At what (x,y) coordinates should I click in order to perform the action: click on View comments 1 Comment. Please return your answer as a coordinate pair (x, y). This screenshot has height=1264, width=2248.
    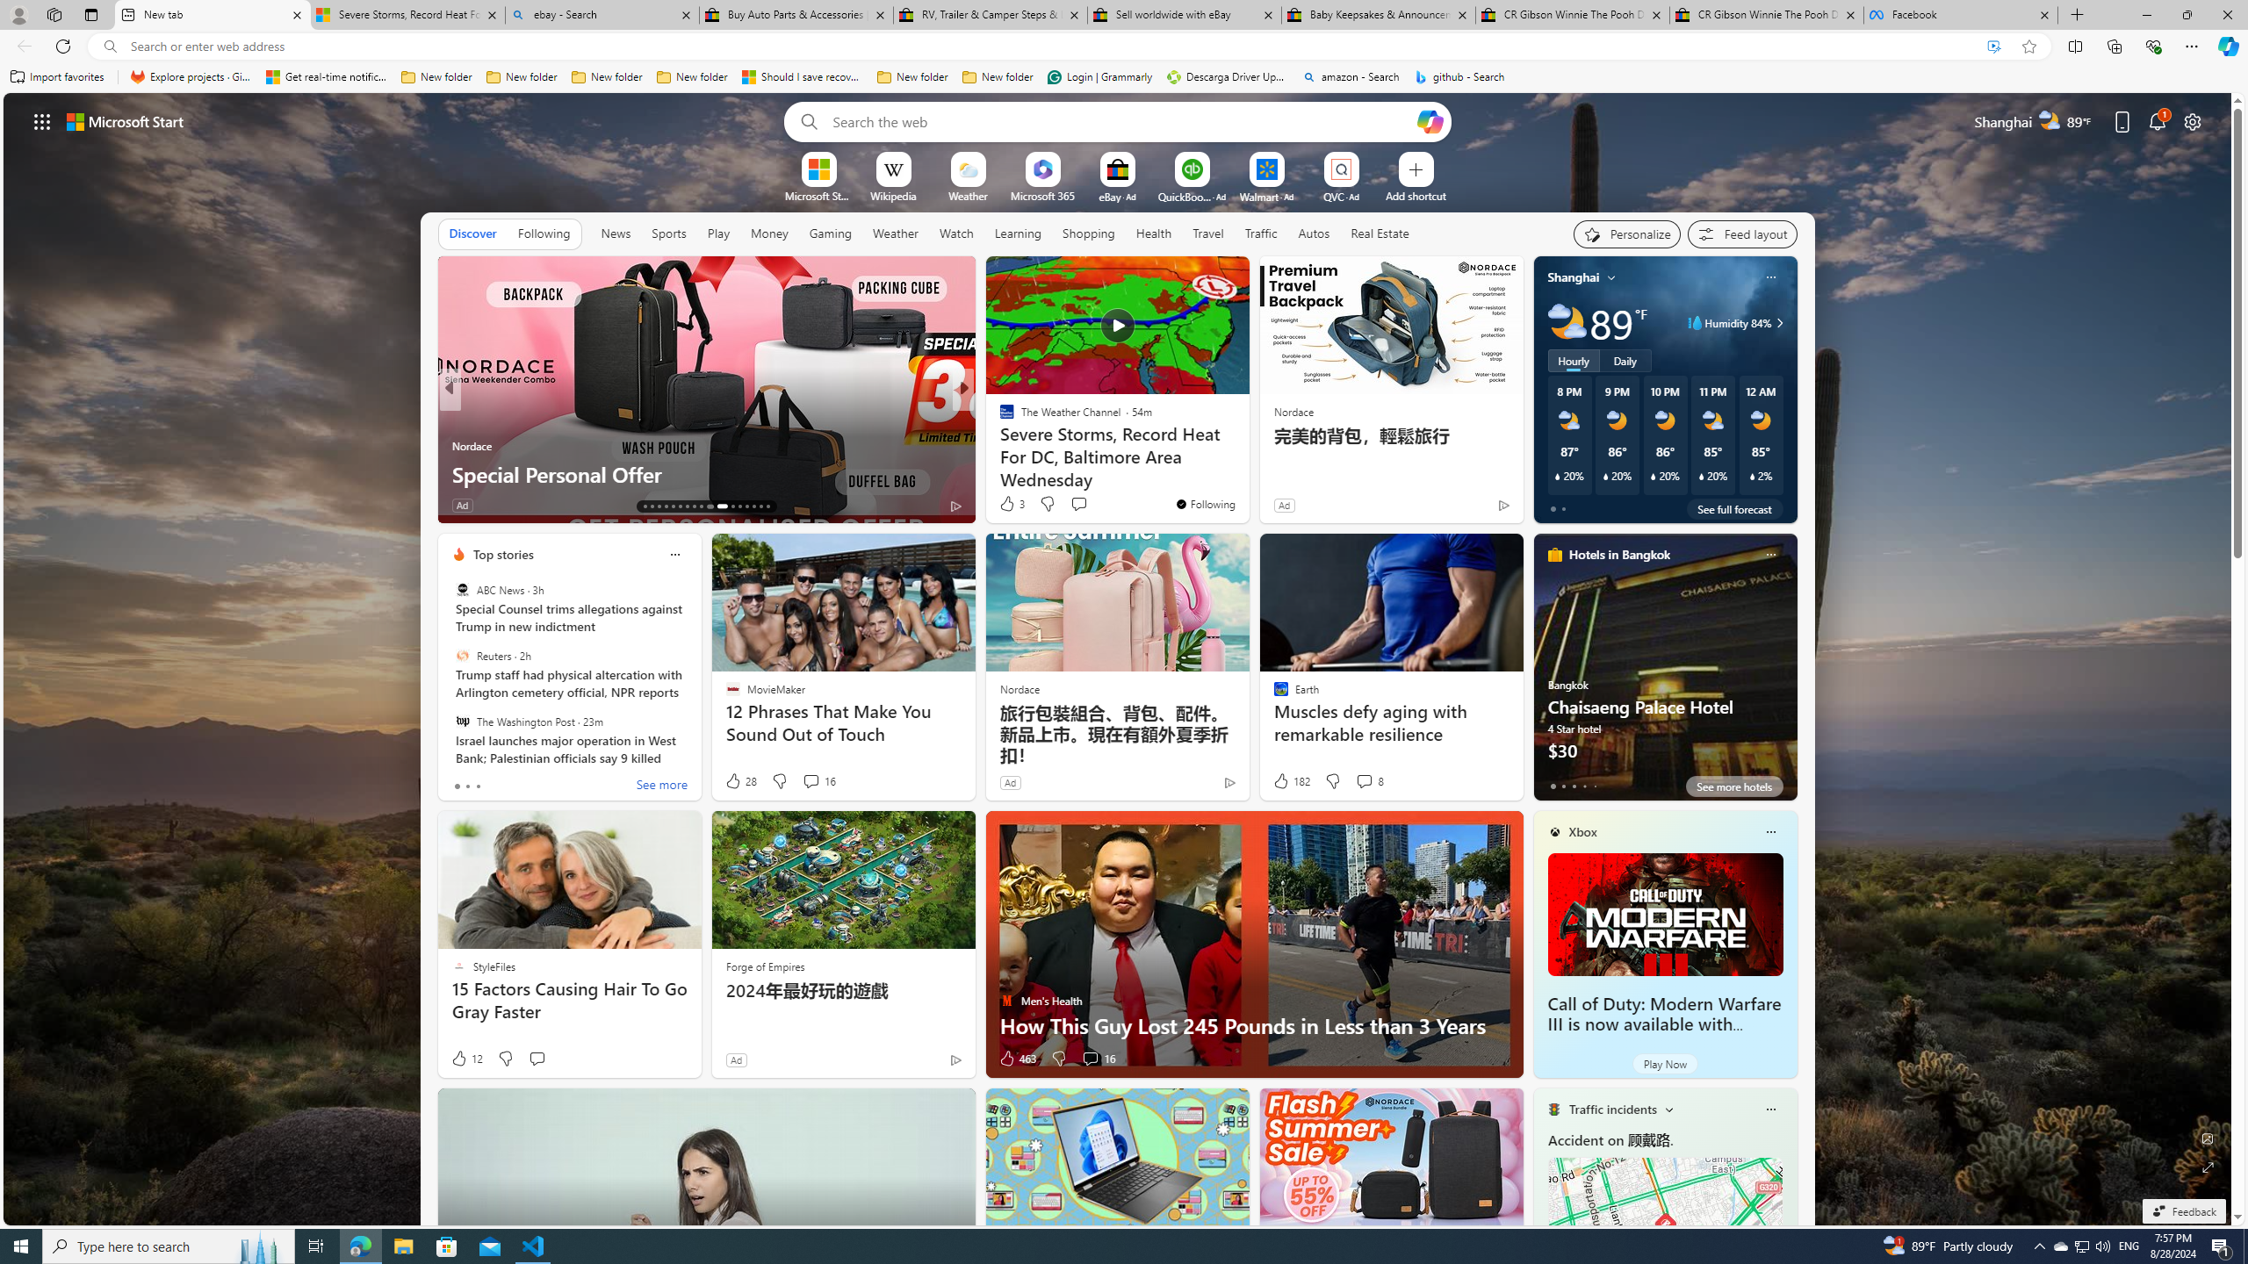
    Looking at the image, I should click on (1085, 505).